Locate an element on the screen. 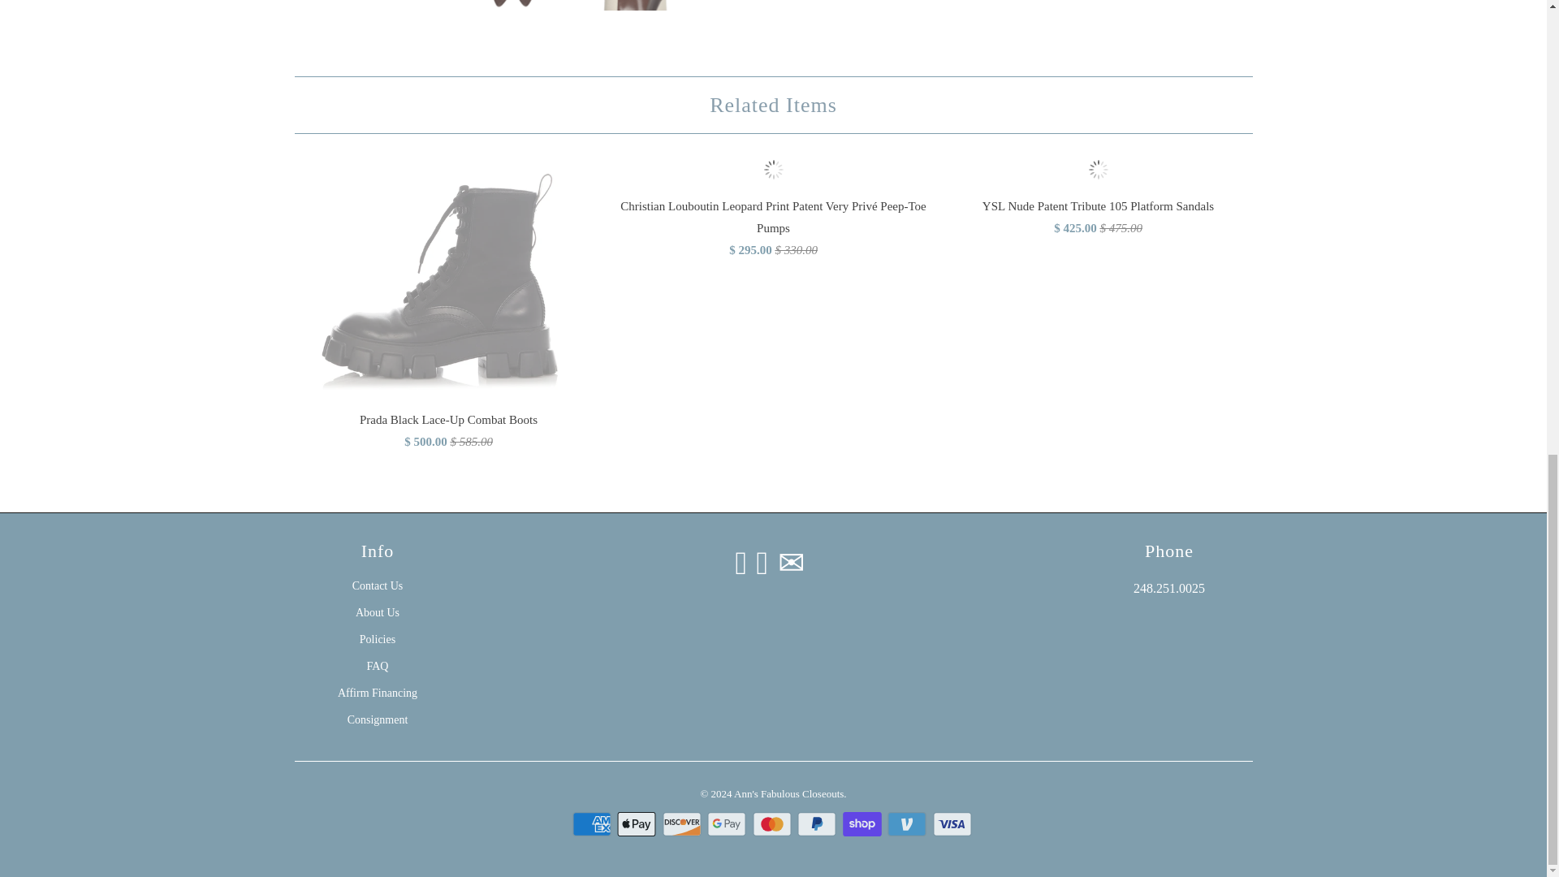 Image resolution: width=1559 pixels, height=877 pixels. Contact Us is located at coordinates (378, 585).